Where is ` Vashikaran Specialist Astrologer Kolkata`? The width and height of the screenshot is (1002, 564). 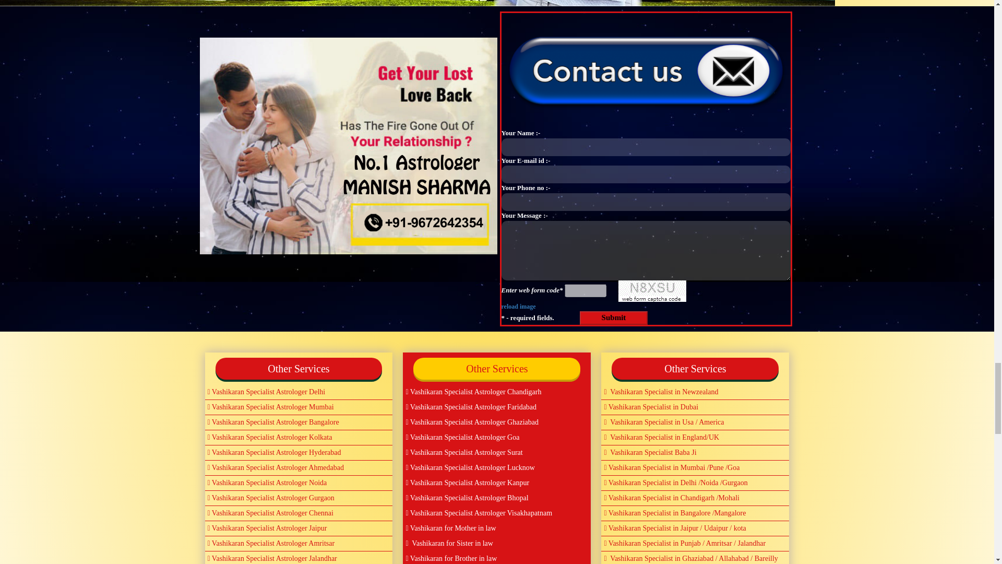
 Vashikaran Specialist Astrologer Kolkata is located at coordinates (299, 438).